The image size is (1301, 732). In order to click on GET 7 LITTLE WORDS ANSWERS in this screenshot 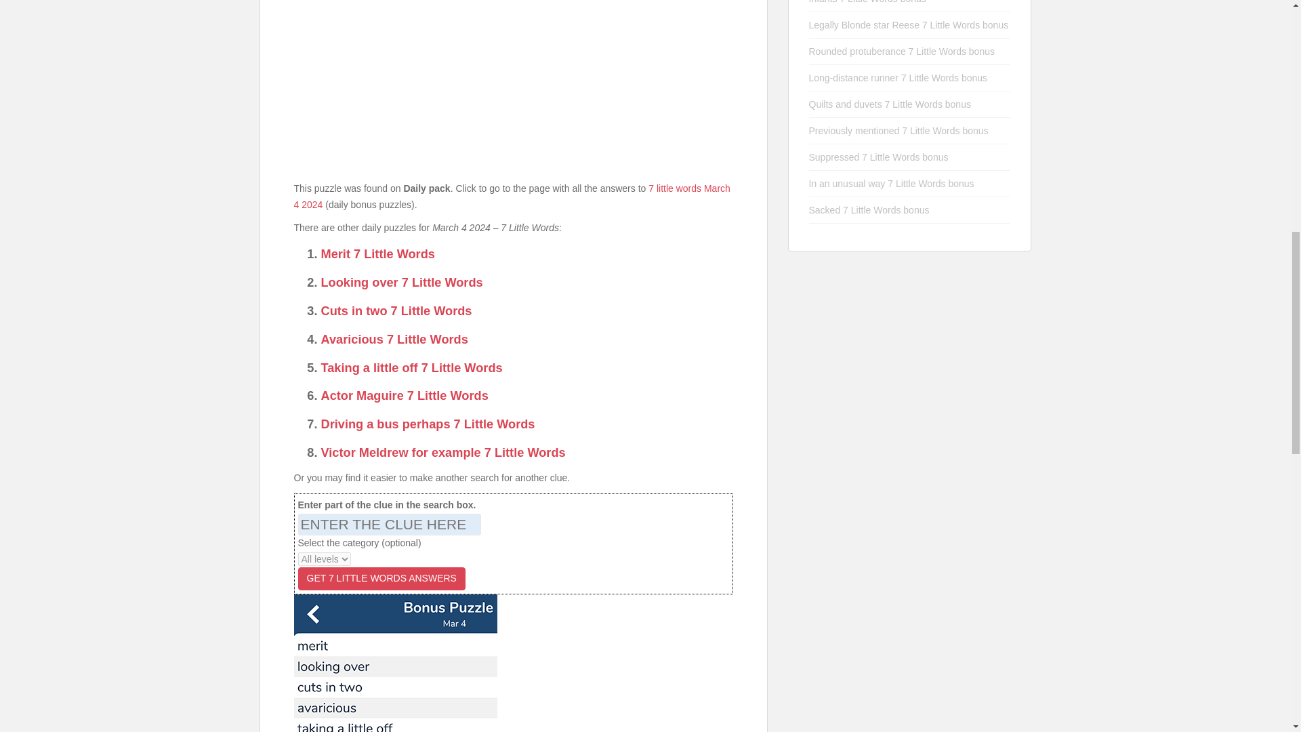, I will do `click(381, 579)`.